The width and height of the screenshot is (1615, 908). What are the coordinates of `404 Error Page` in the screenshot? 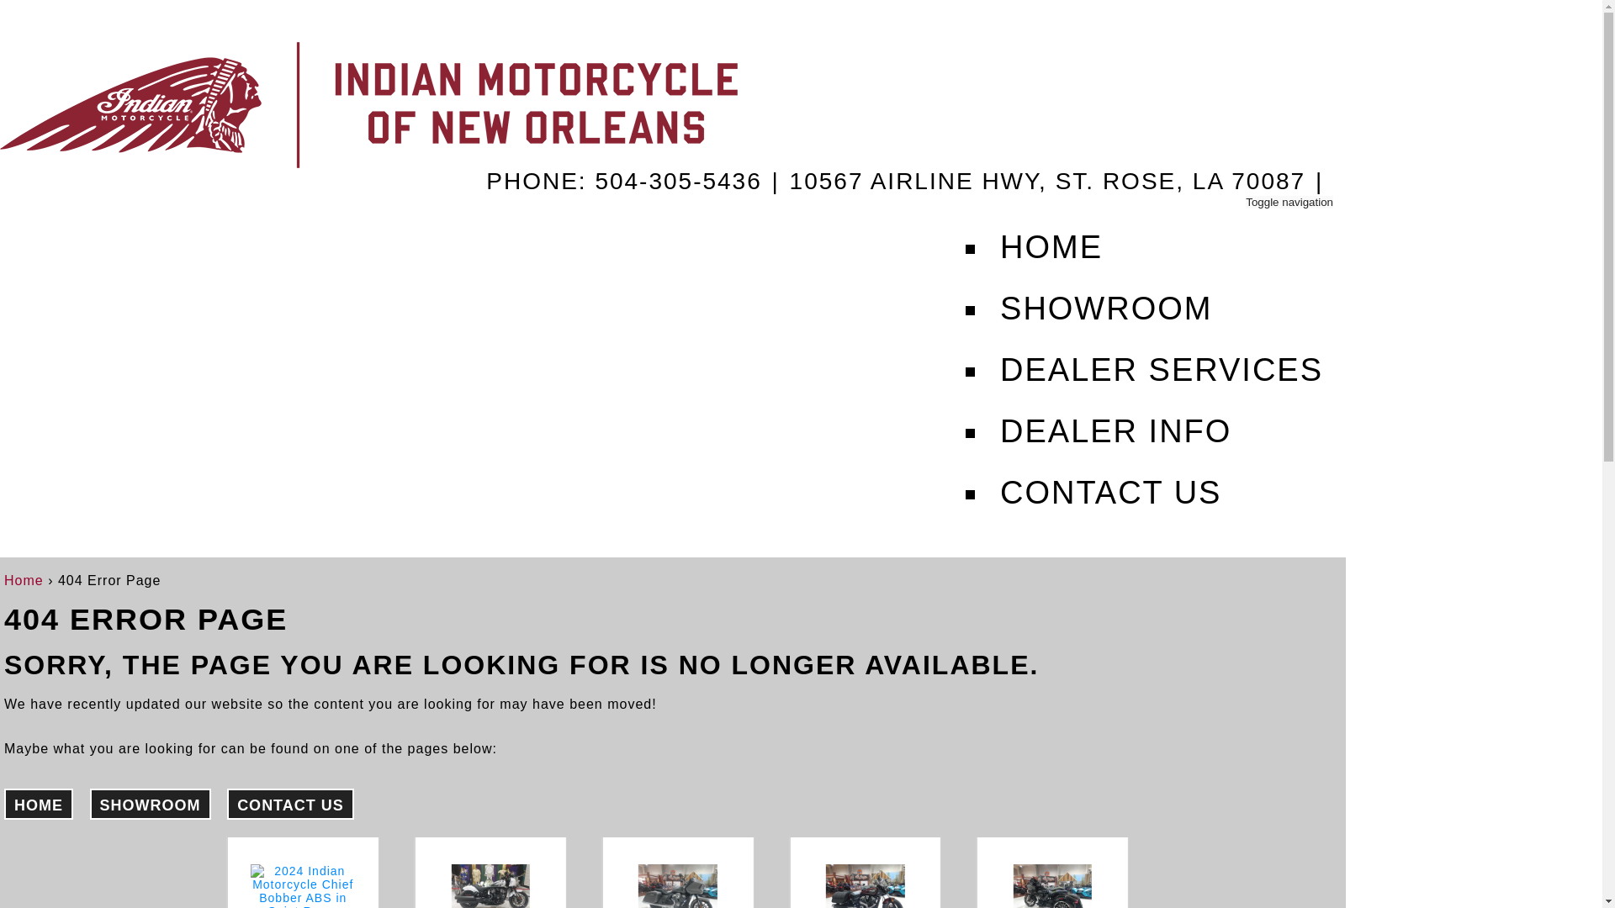 It's located at (109, 580).